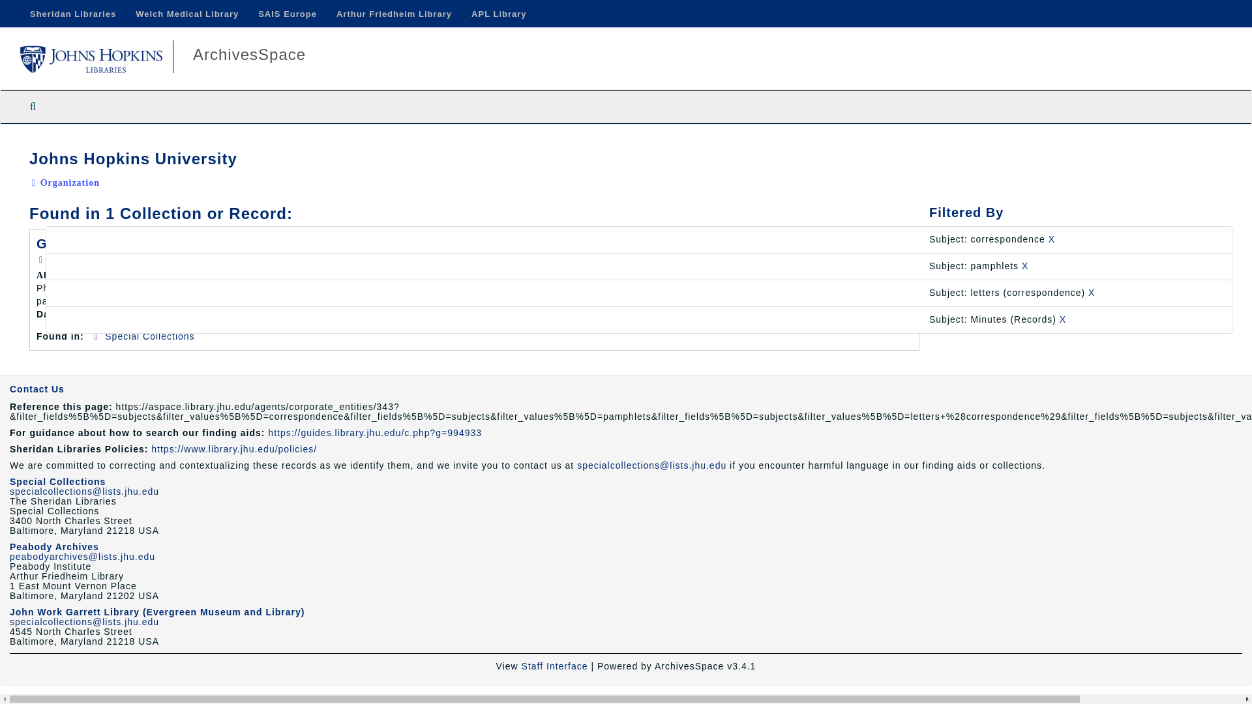  I want to click on Special Collections, so click(57, 482).